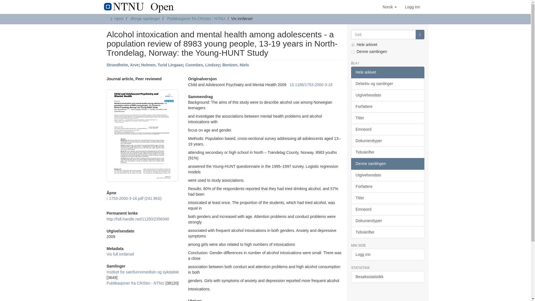 The width and height of the screenshot is (535, 301). What do you see at coordinates (412, 7) in the screenshot?
I see `Logg inn` at bounding box center [412, 7].